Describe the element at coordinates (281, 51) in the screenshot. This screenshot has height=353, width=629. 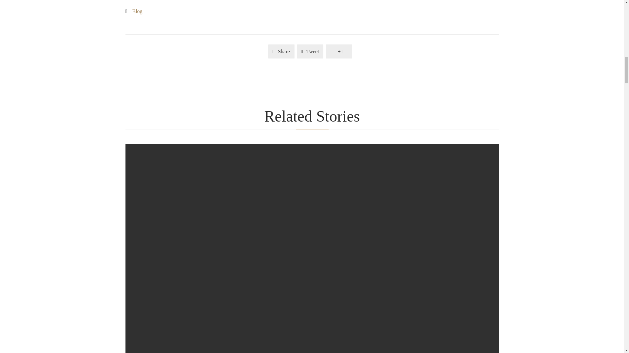
I see `Share` at that location.